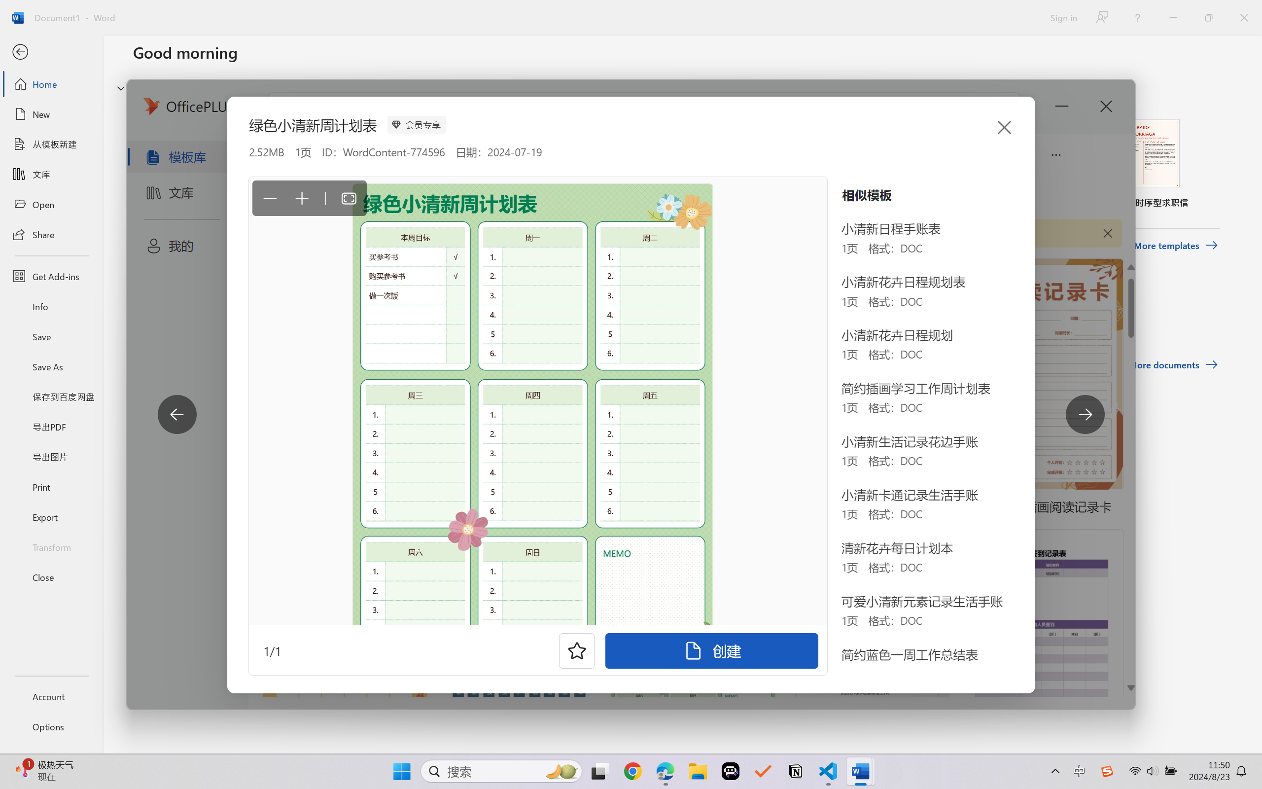 The height and width of the screenshot is (789, 1262). Describe the element at coordinates (1063, 17) in the screenshot. I see `Sign in` at that location.